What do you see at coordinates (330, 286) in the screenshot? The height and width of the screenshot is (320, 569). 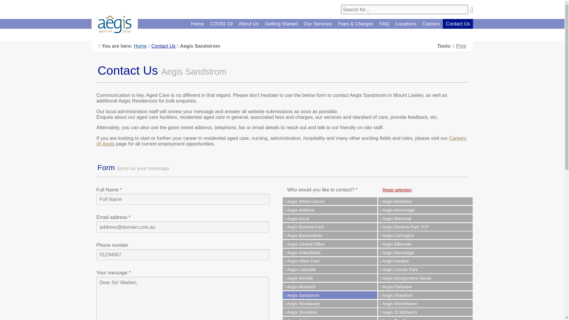 I see `Aegis Murdoch` at bounding box center [330, 286].